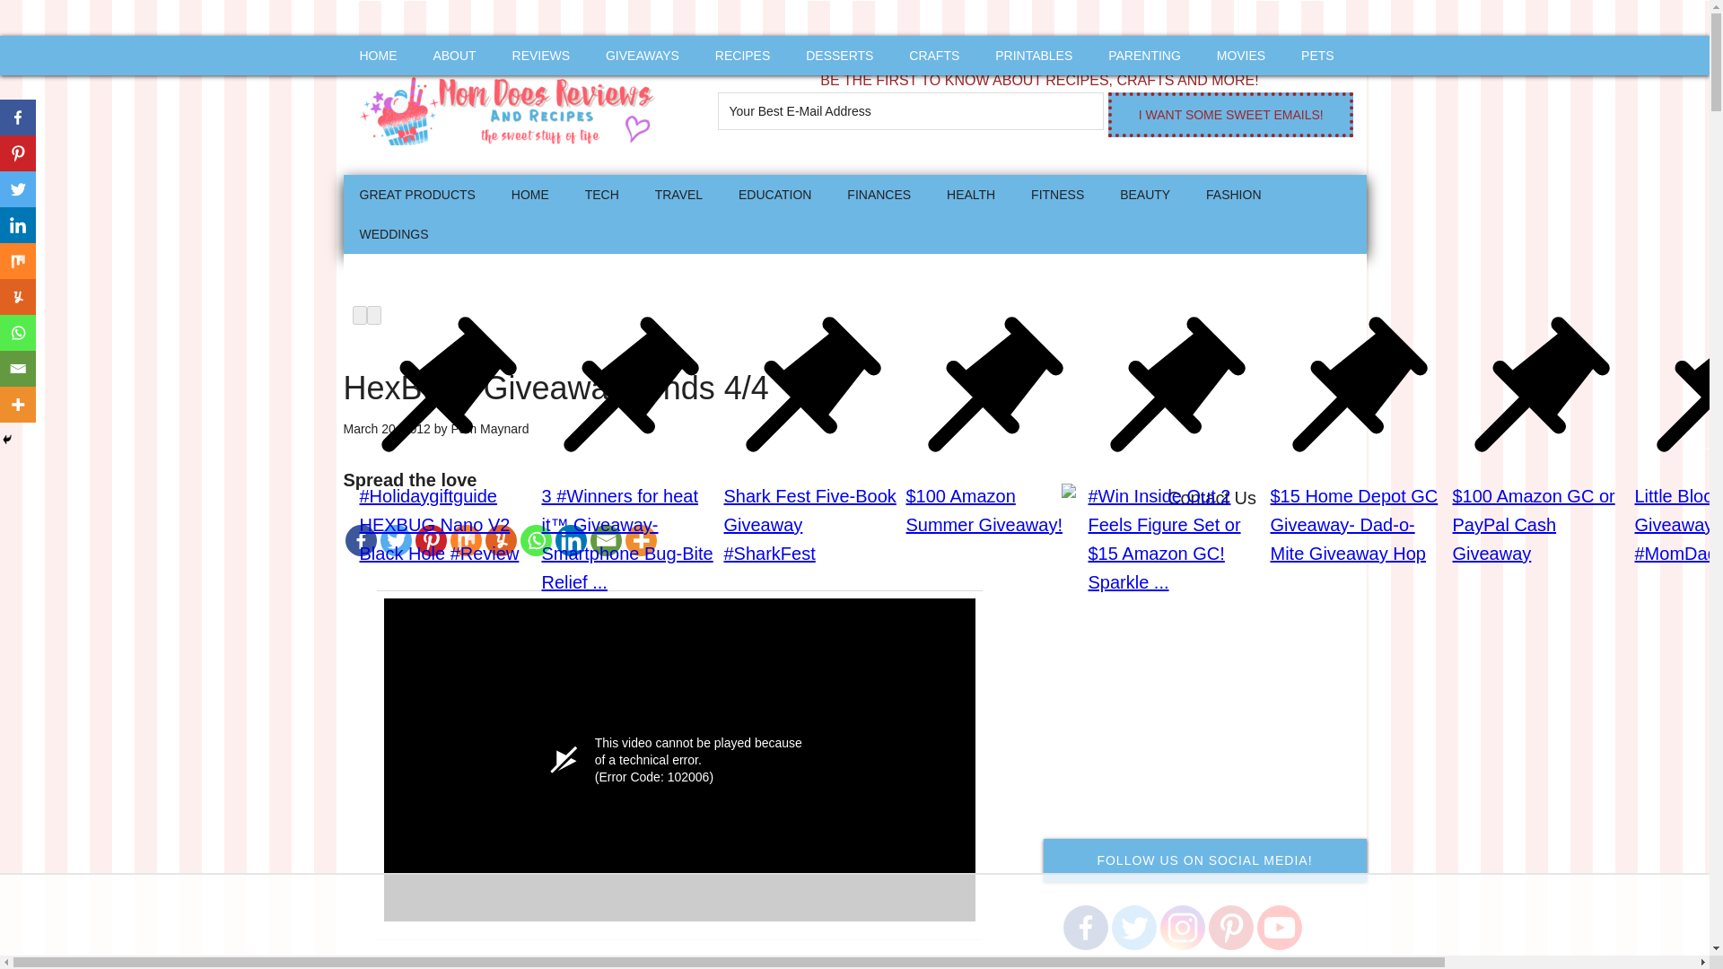  What do you see at coordinates (541, 56) in the screenshot?
I see `REVIEWS` at bounding box center [541, 56].